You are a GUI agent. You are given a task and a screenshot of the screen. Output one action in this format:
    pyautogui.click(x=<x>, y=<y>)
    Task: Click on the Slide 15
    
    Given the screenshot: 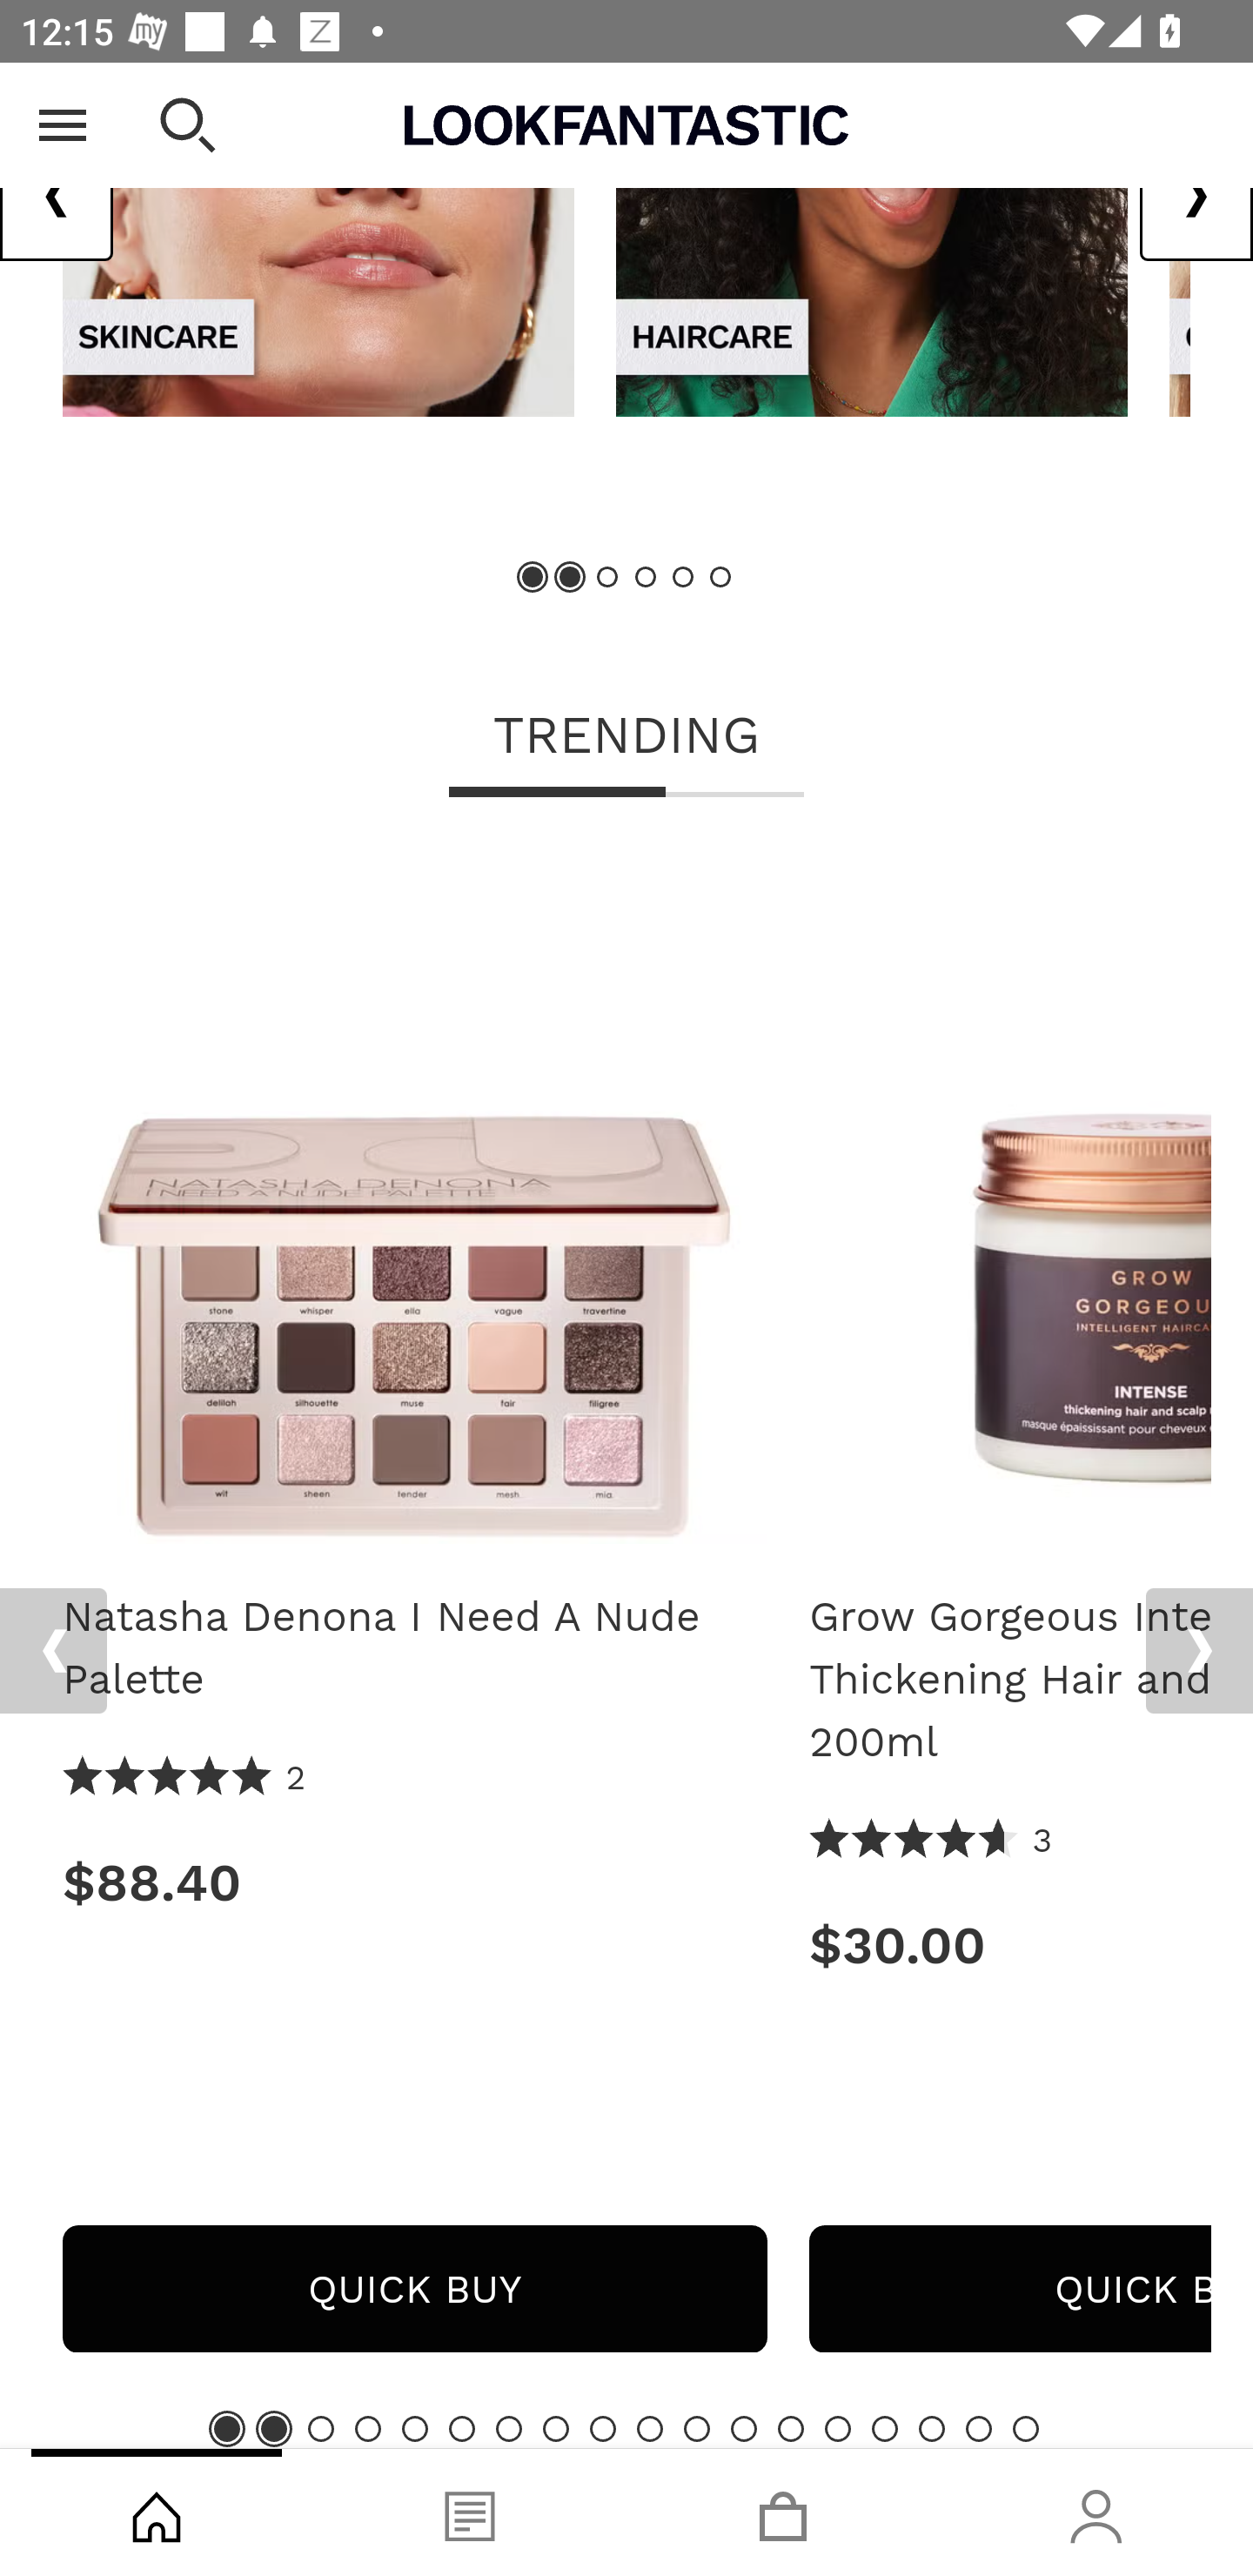 What is the action you would take?
    pyautogui.click(x=885, y=2430)
    